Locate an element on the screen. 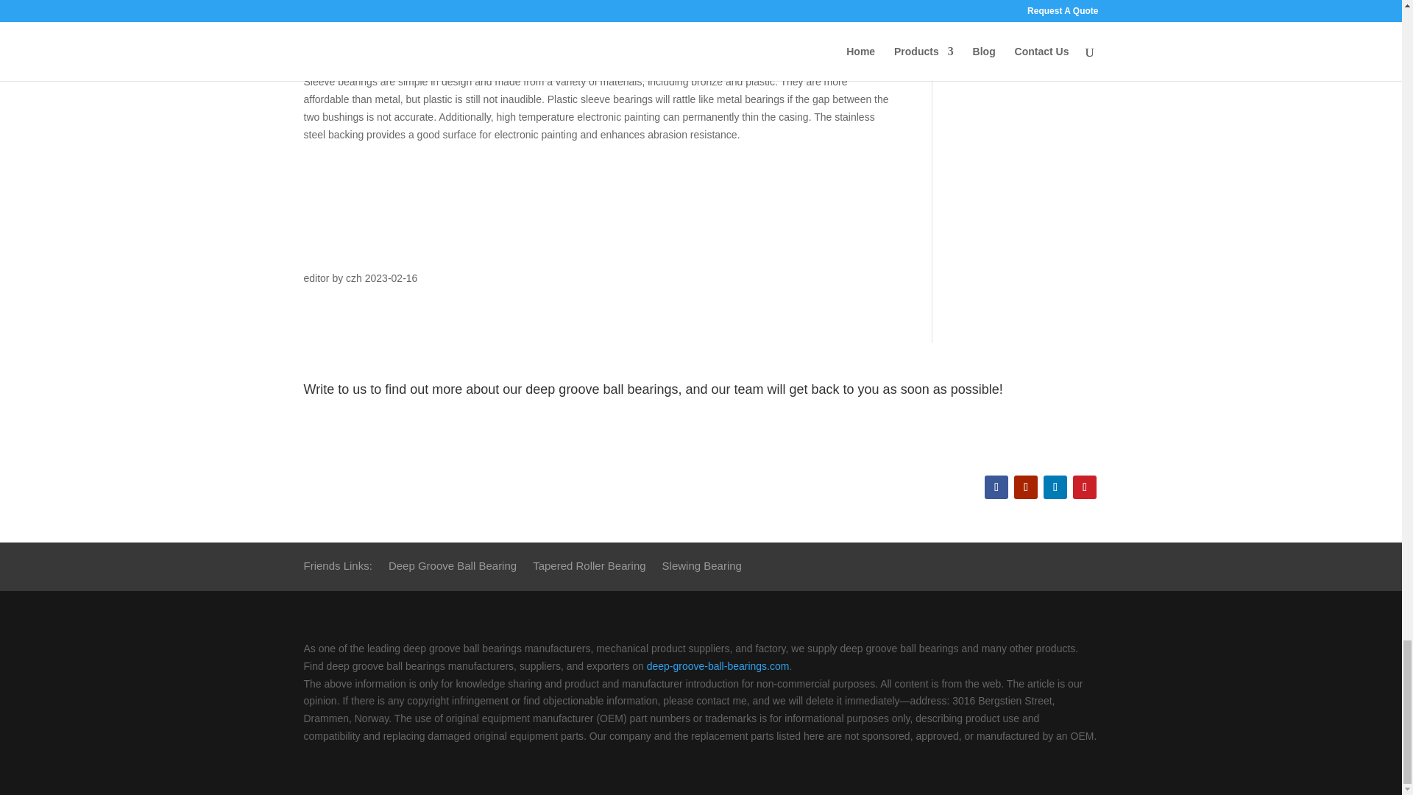 The image size is (1413, 795). Follow on Facebook is located at coordinates (996, 487).